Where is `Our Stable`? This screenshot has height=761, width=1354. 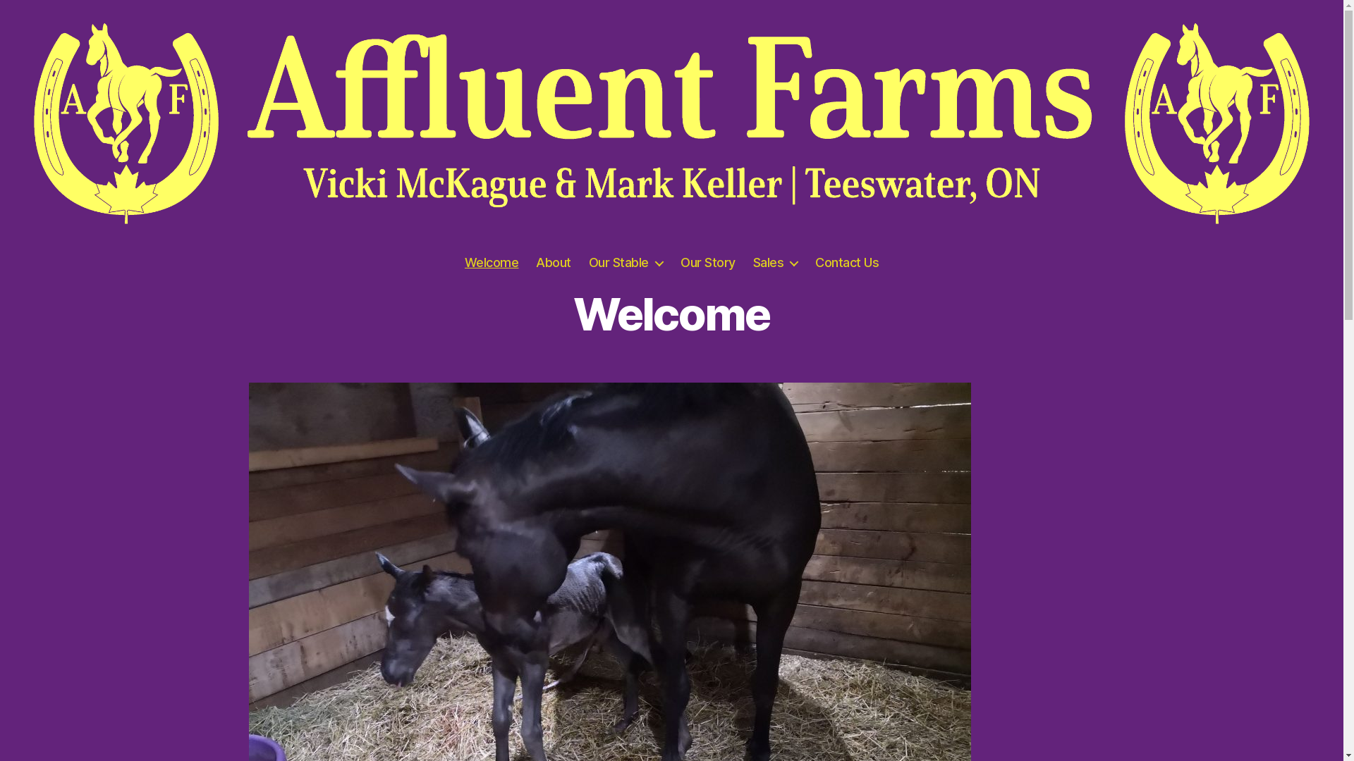 Our Stable is located at coordinates (626, 263).